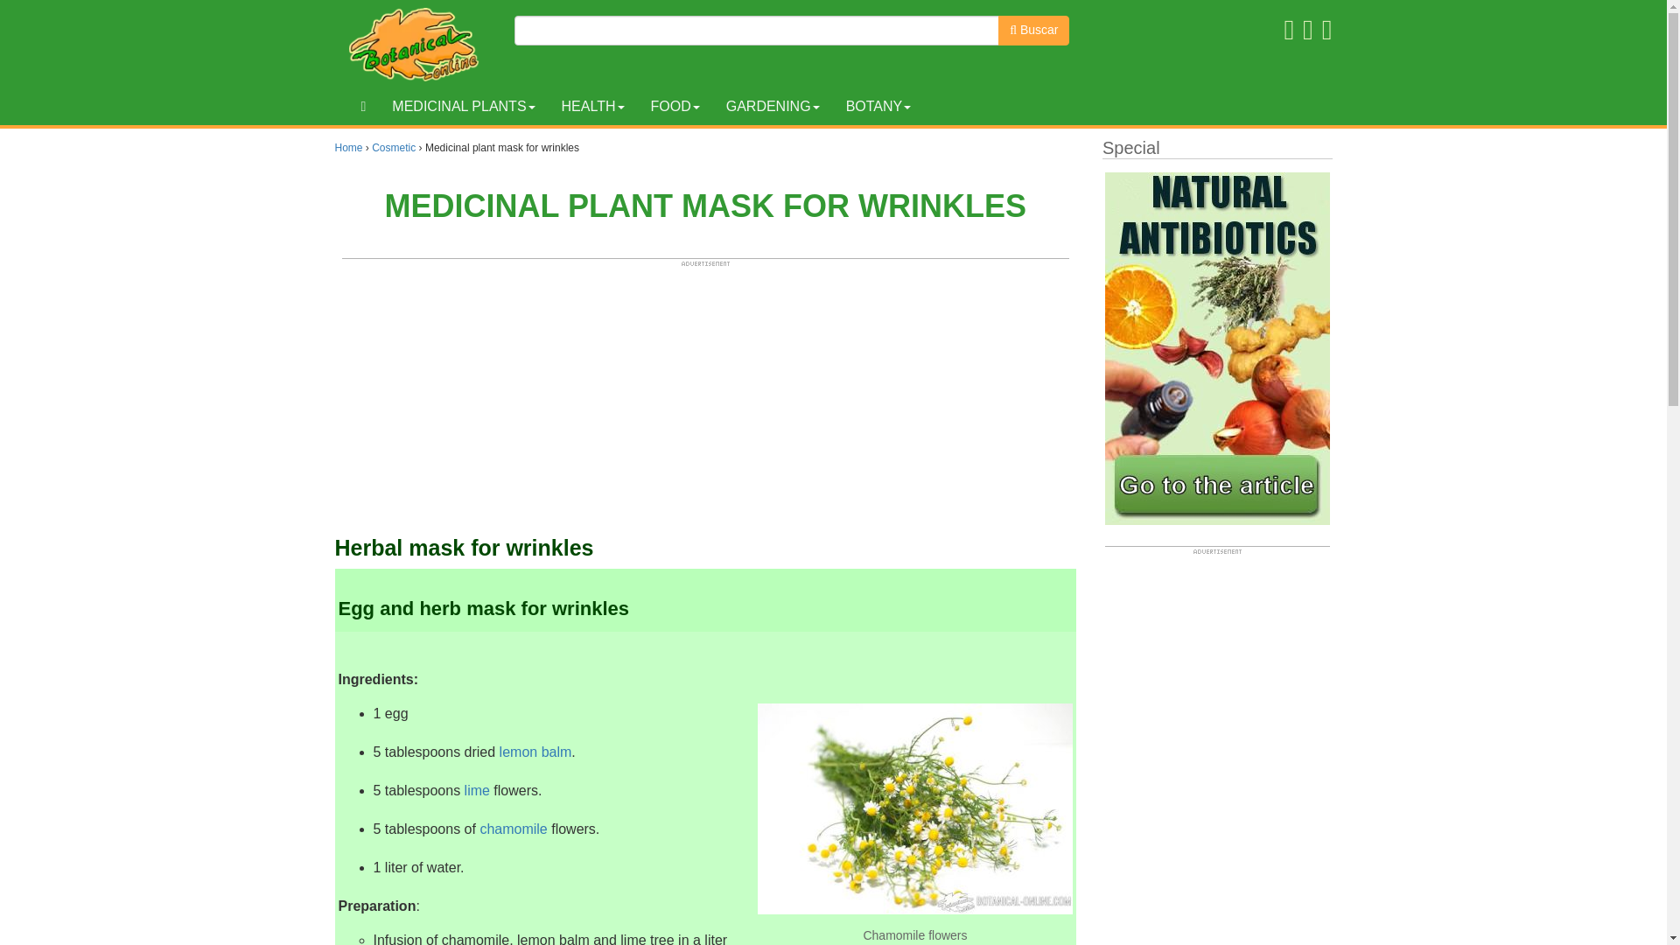 Image resolution: width=1680 pixels, height=945 pixels. Describe the element at coordinates (705, 390) in the screenshot. I see `Advertisement` at that location.